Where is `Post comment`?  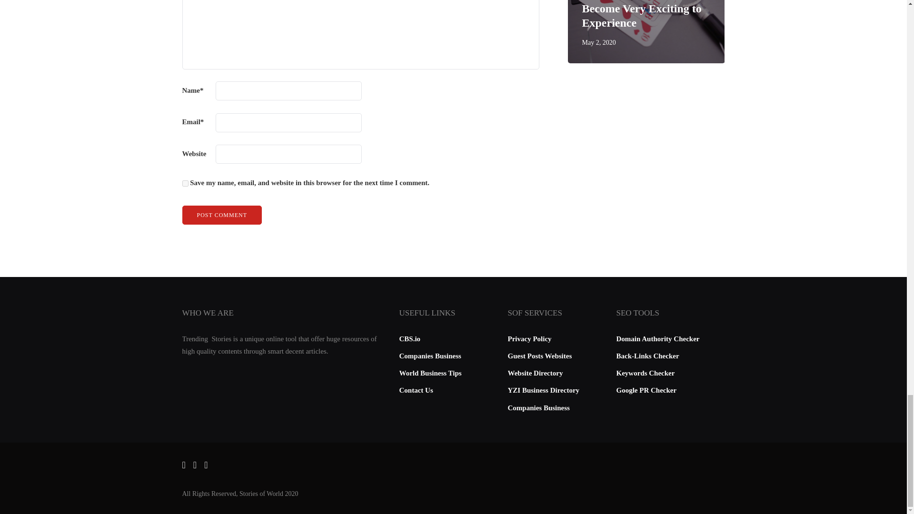 Post comment is located at coordinates (222, 215).